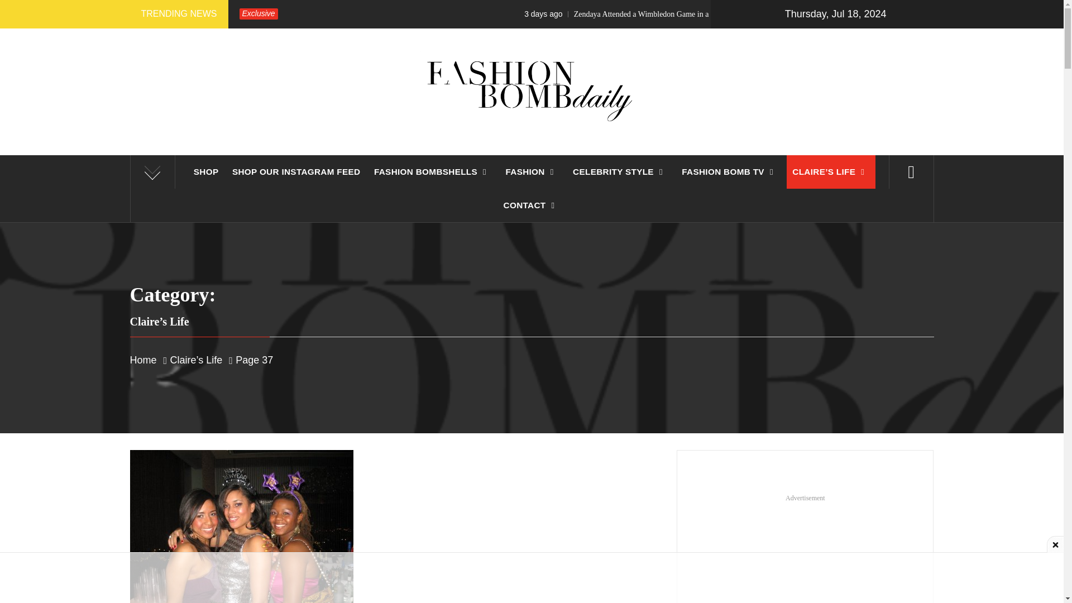 The width and height of the screenshot is (1072, 603). Describe the element at coordinates (531, 578) in the screenshot. I see `3rd party ad content` at that location.